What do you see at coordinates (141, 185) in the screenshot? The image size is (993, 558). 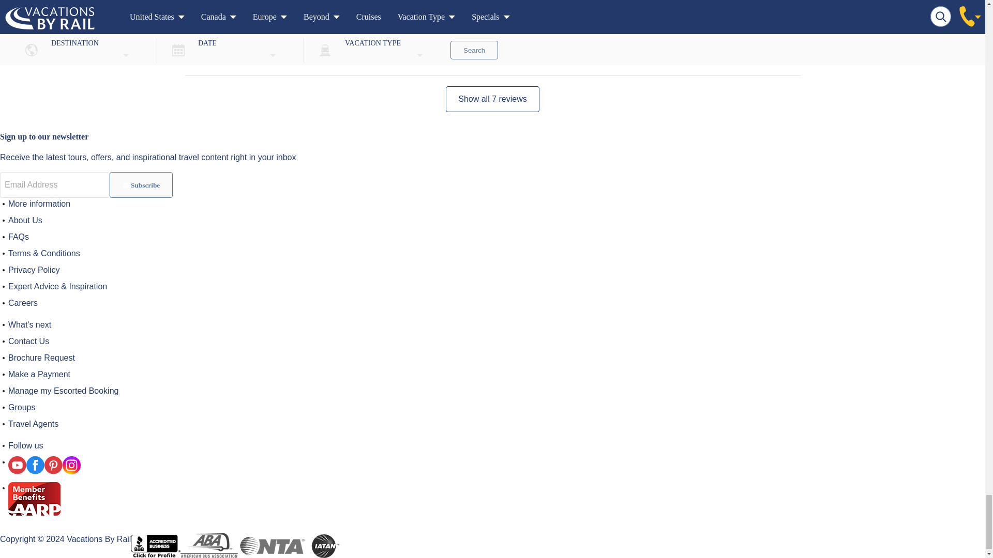 I see `Subscribe` at bounding box center [141, 185].